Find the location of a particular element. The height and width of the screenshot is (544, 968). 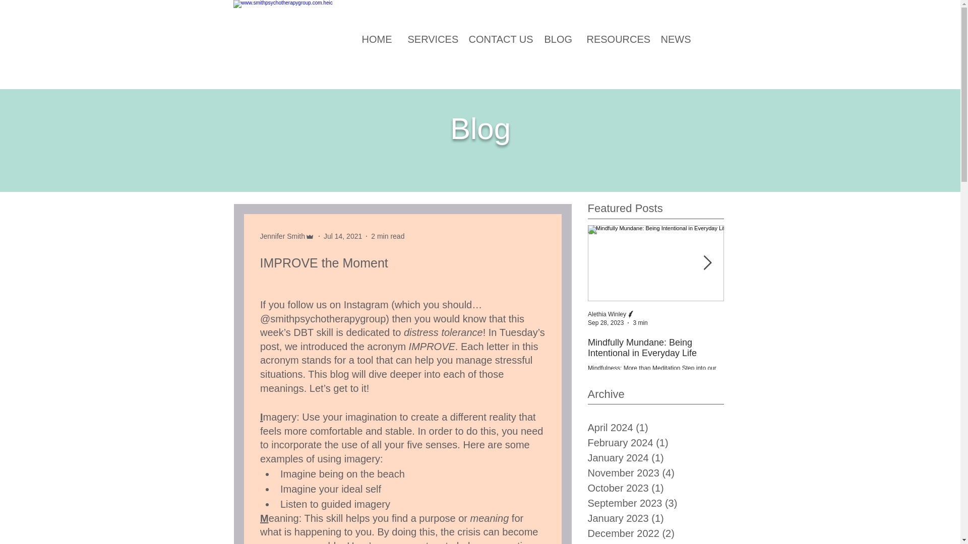

Jennifer Smith is located at coordinates (282, 236).